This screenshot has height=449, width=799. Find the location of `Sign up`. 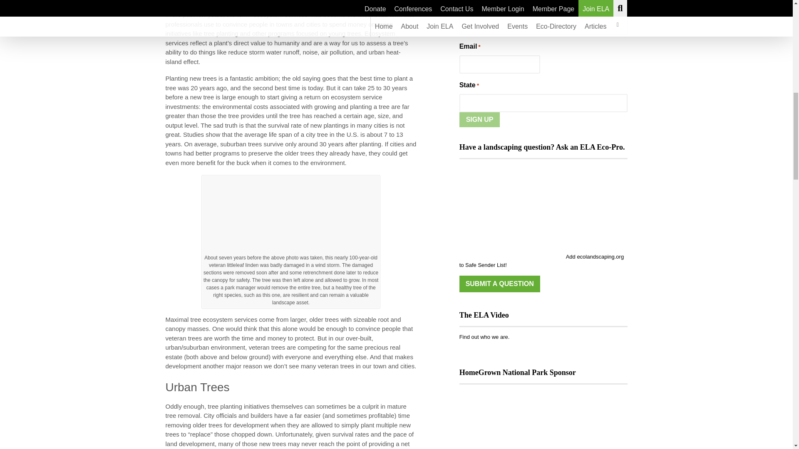

Sign up is located at coordinates (479, 120).